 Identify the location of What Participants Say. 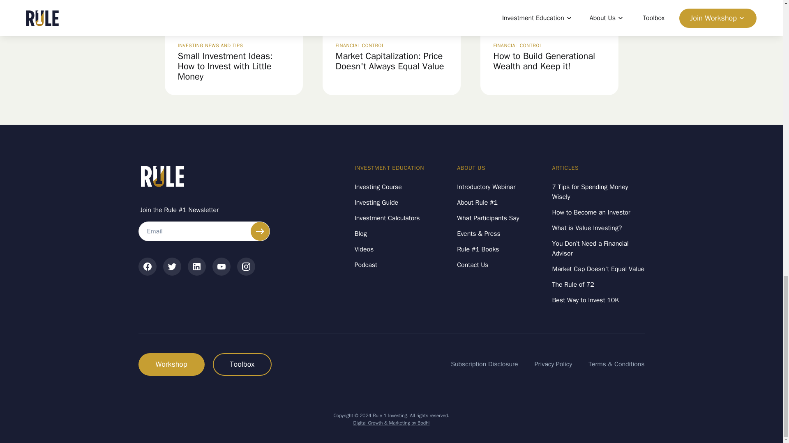
(488, 218).